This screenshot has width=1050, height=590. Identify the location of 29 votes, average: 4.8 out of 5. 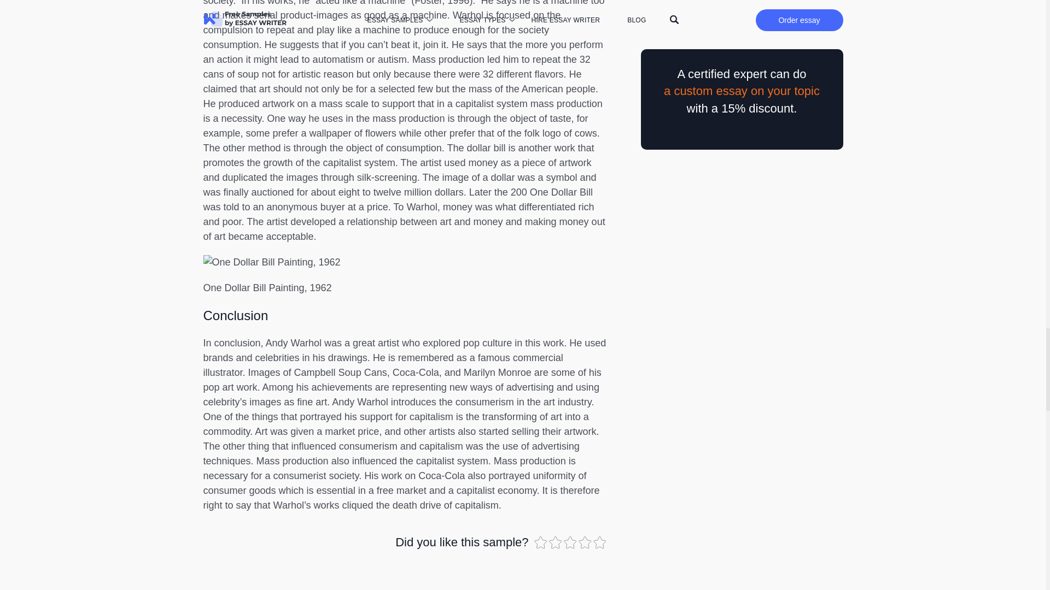
(600, 542).